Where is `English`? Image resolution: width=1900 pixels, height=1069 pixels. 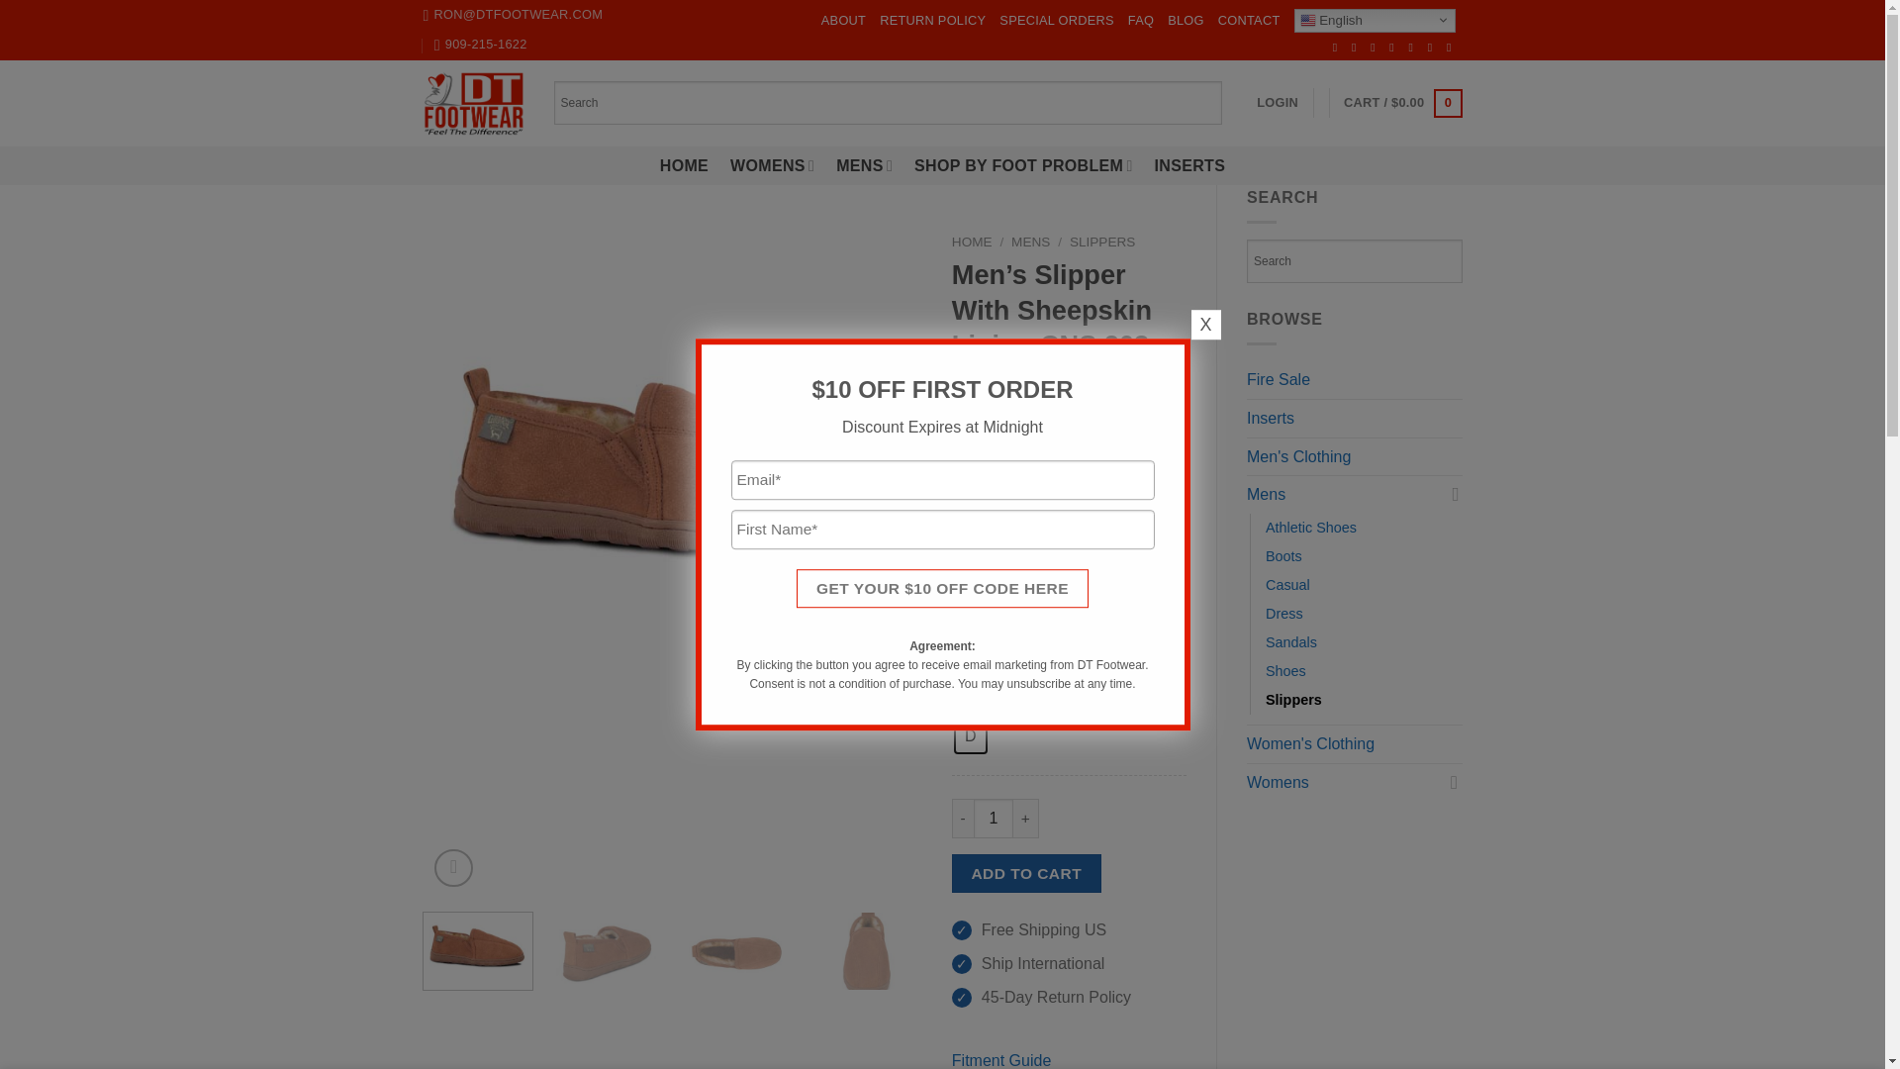 English is located at coordinates (1374, 20).